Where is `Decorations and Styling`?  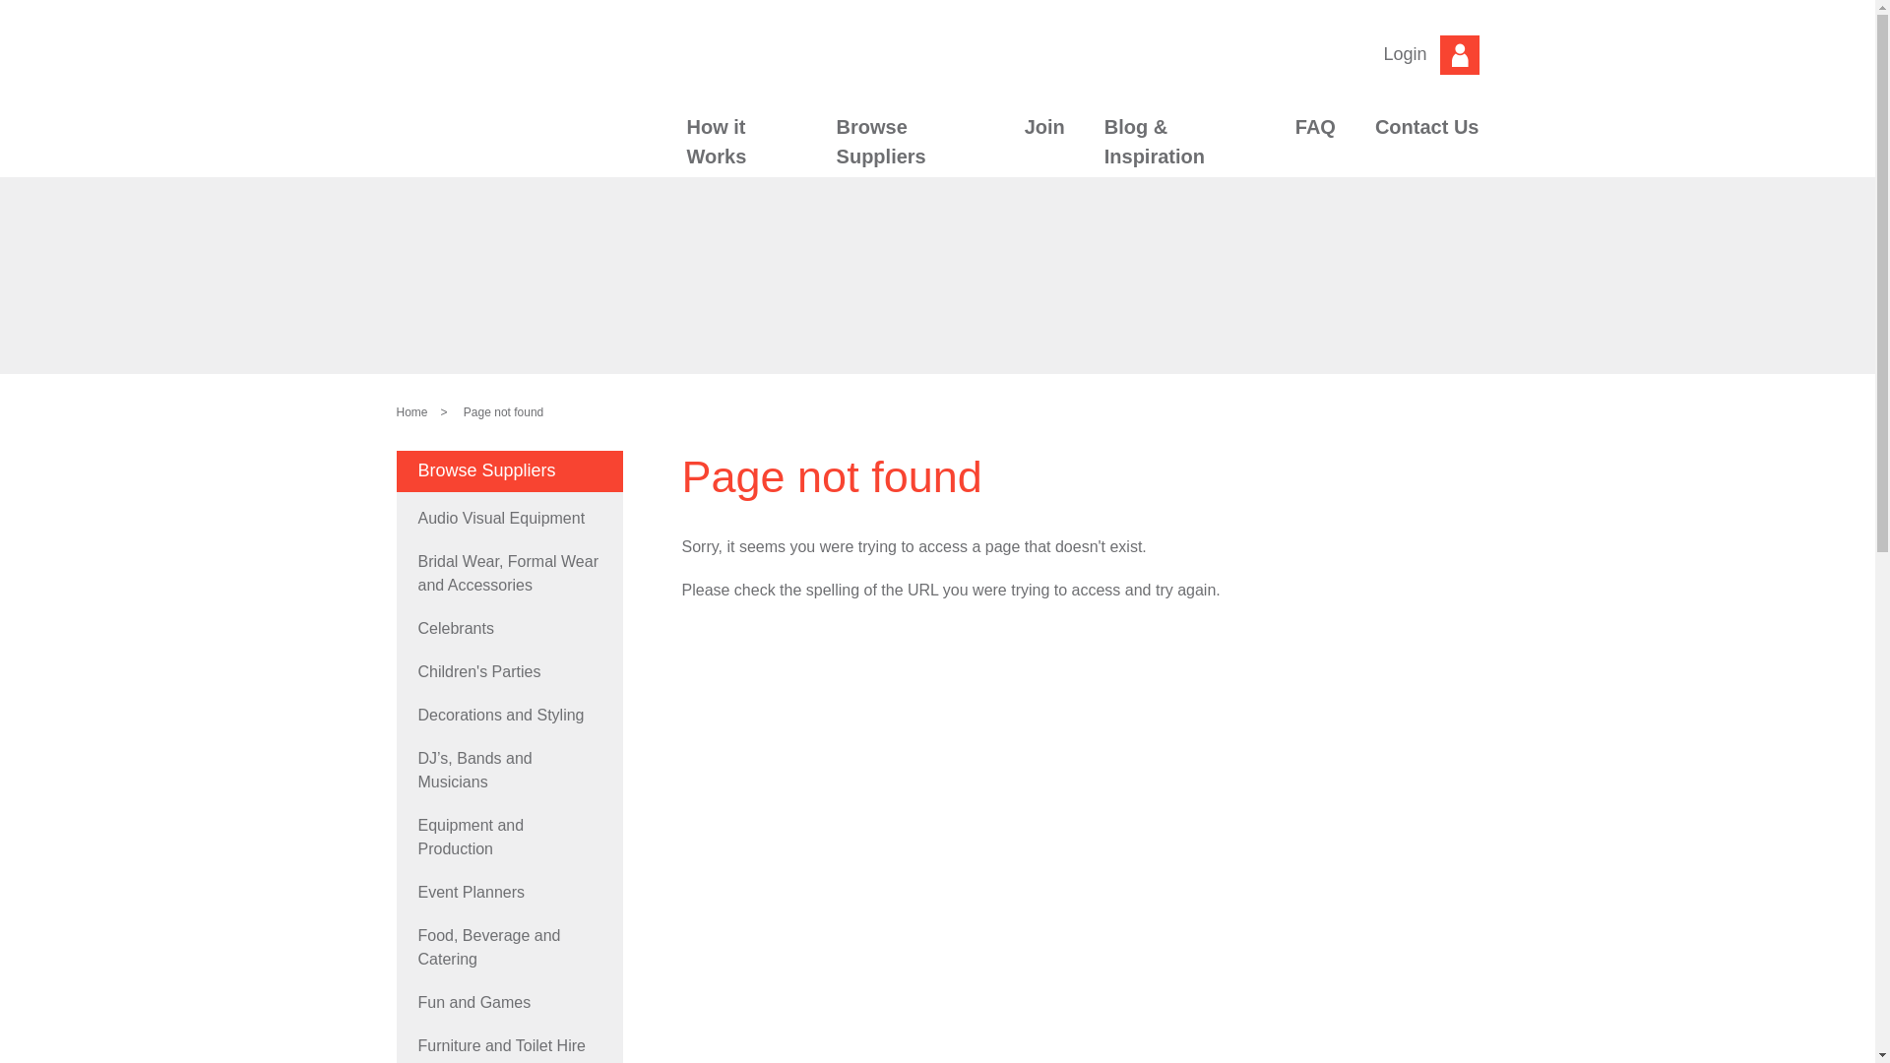 Decorations and Styling is located at coordinates (509, 716).